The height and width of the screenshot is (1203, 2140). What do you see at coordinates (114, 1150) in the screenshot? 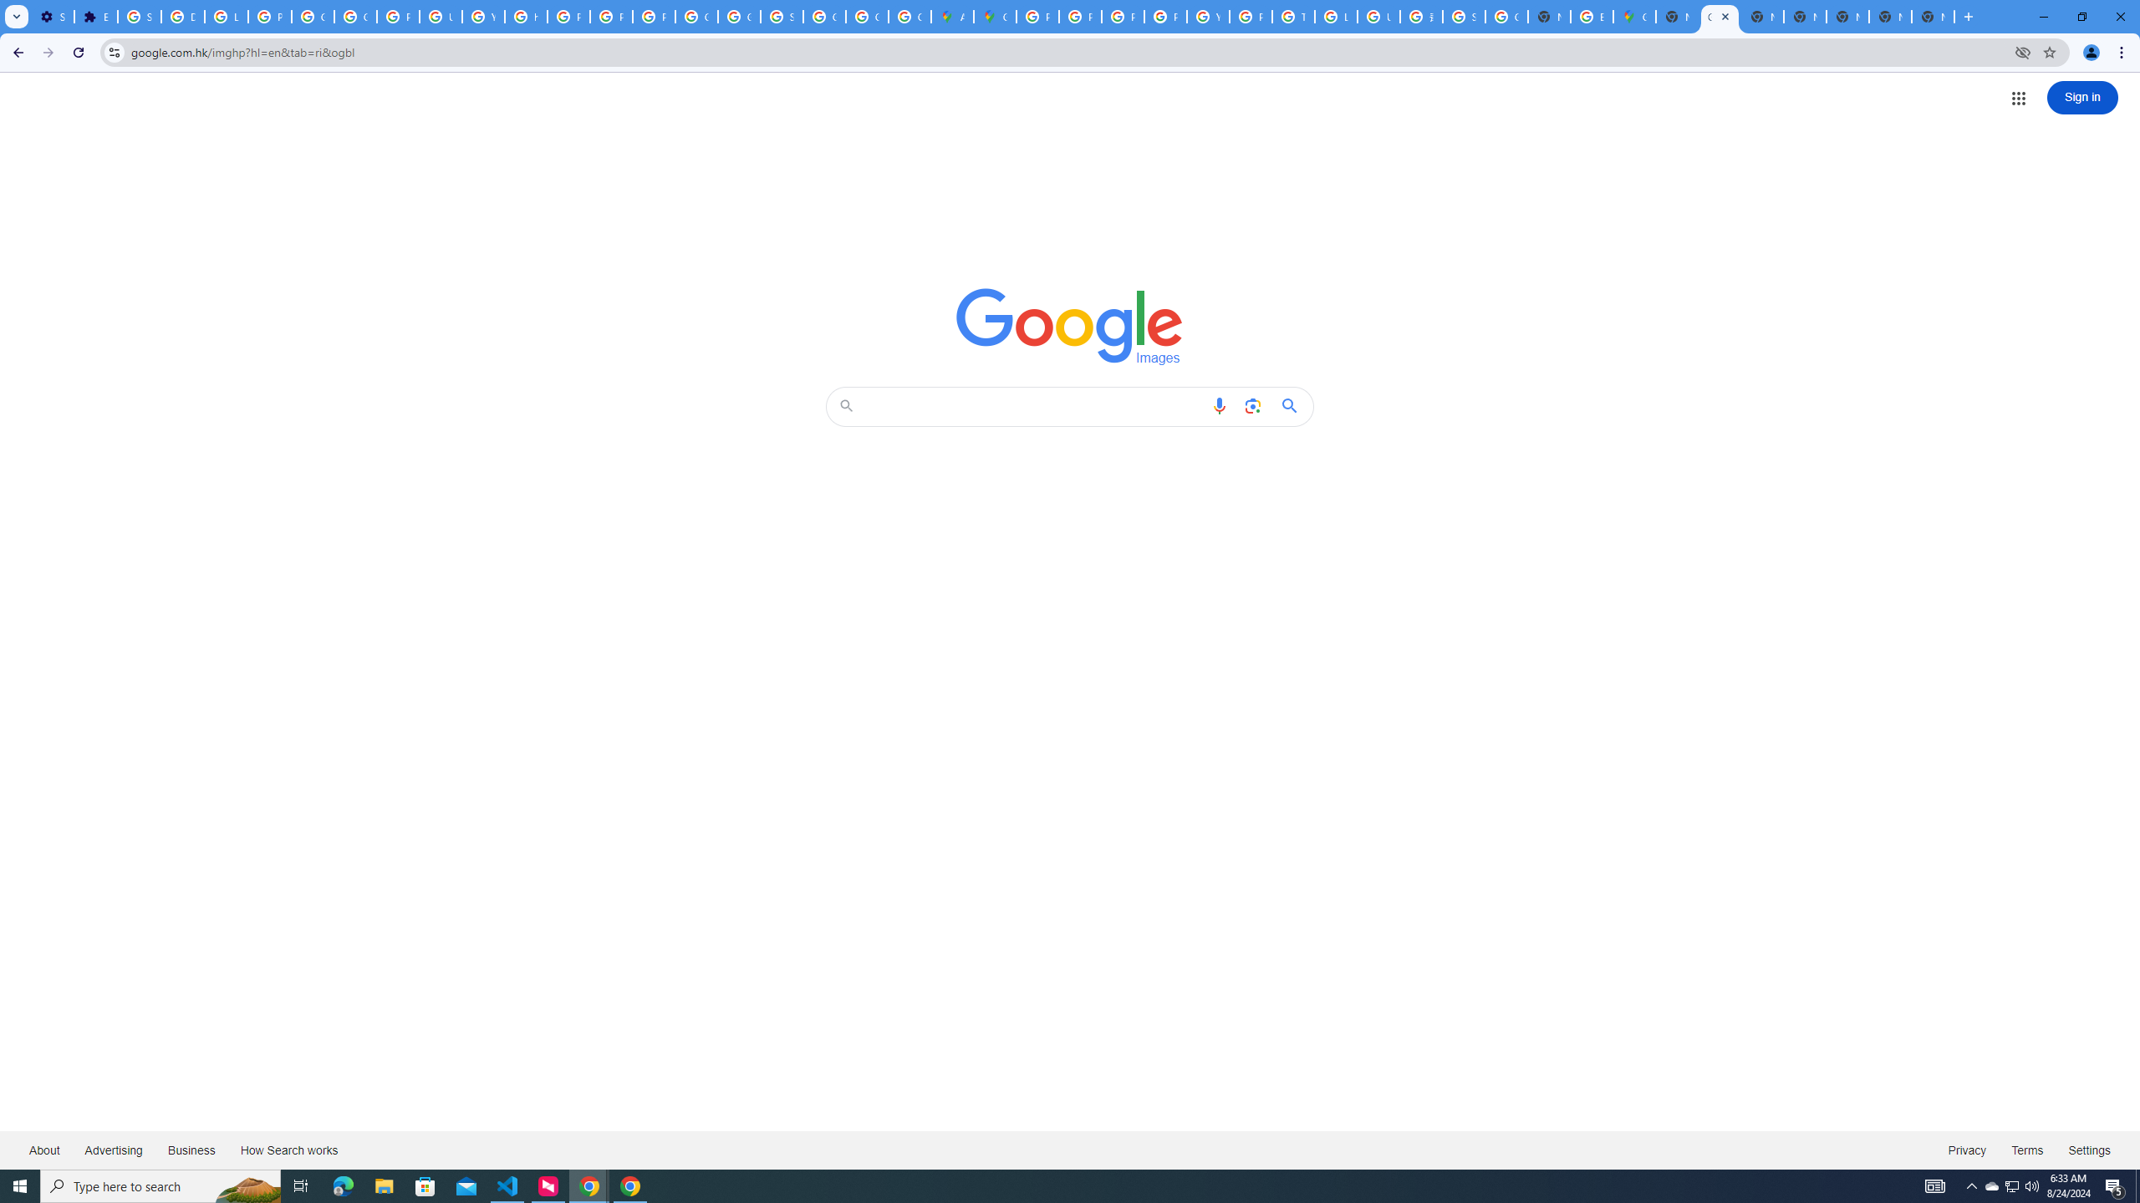
I see `Advertising` at bounding box center [114, 1150].